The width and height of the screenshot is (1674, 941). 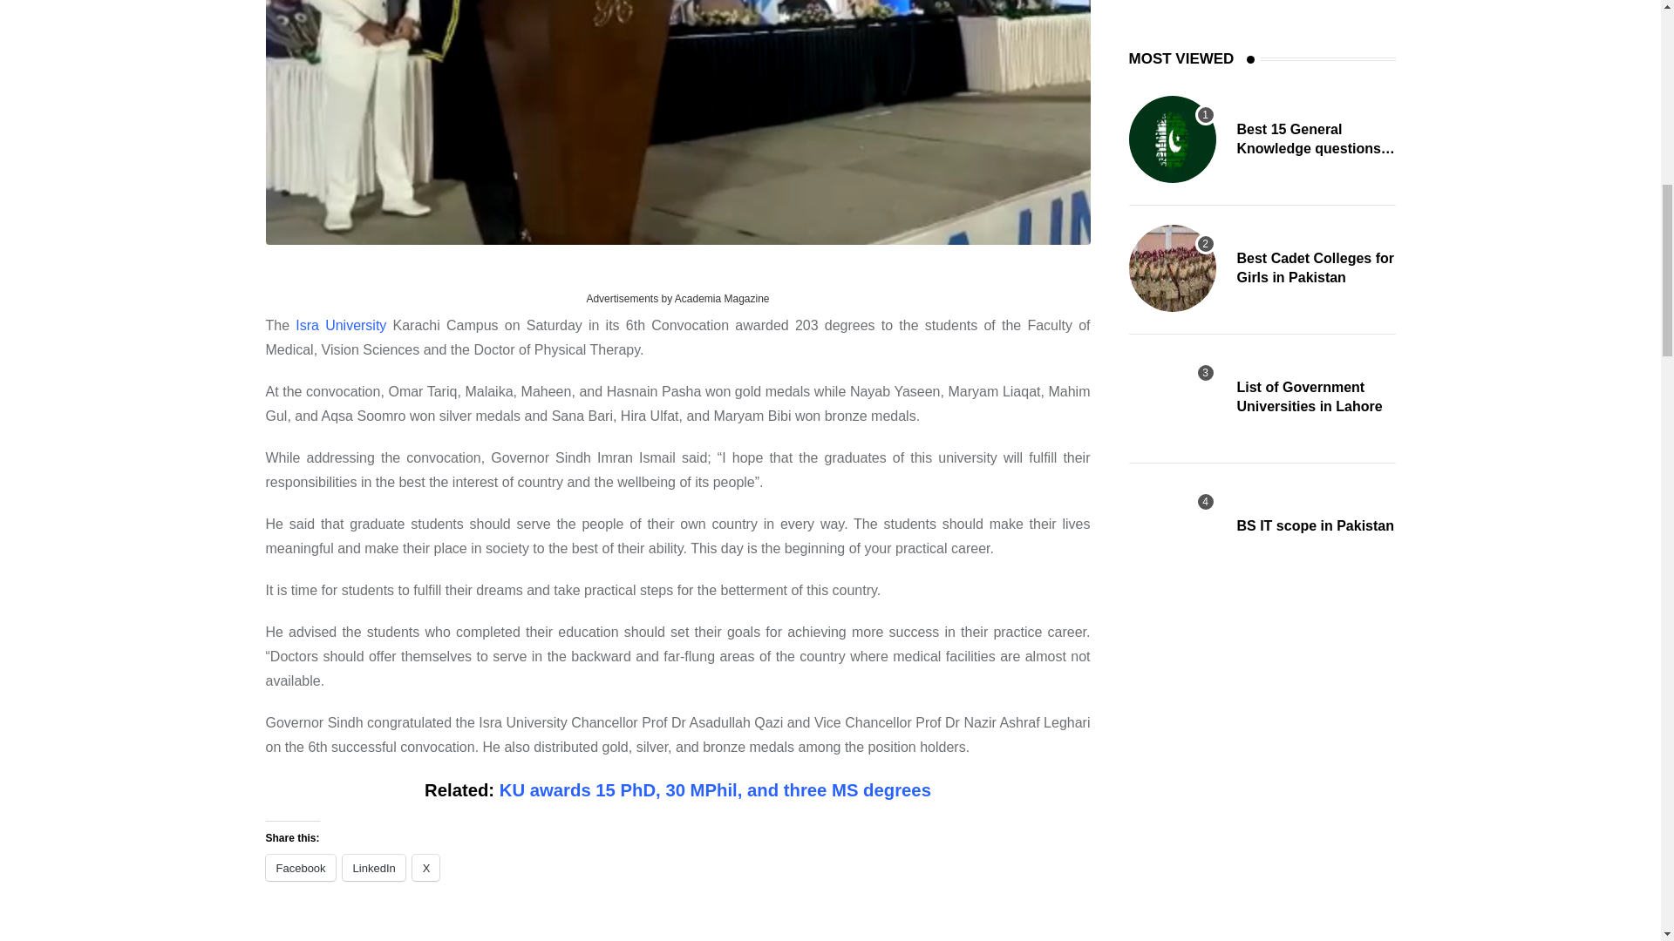 What do you see at coordinates (300, 867) in the screenshot?
I see `Click to share on Facebook` at bounding box center [300, 867].